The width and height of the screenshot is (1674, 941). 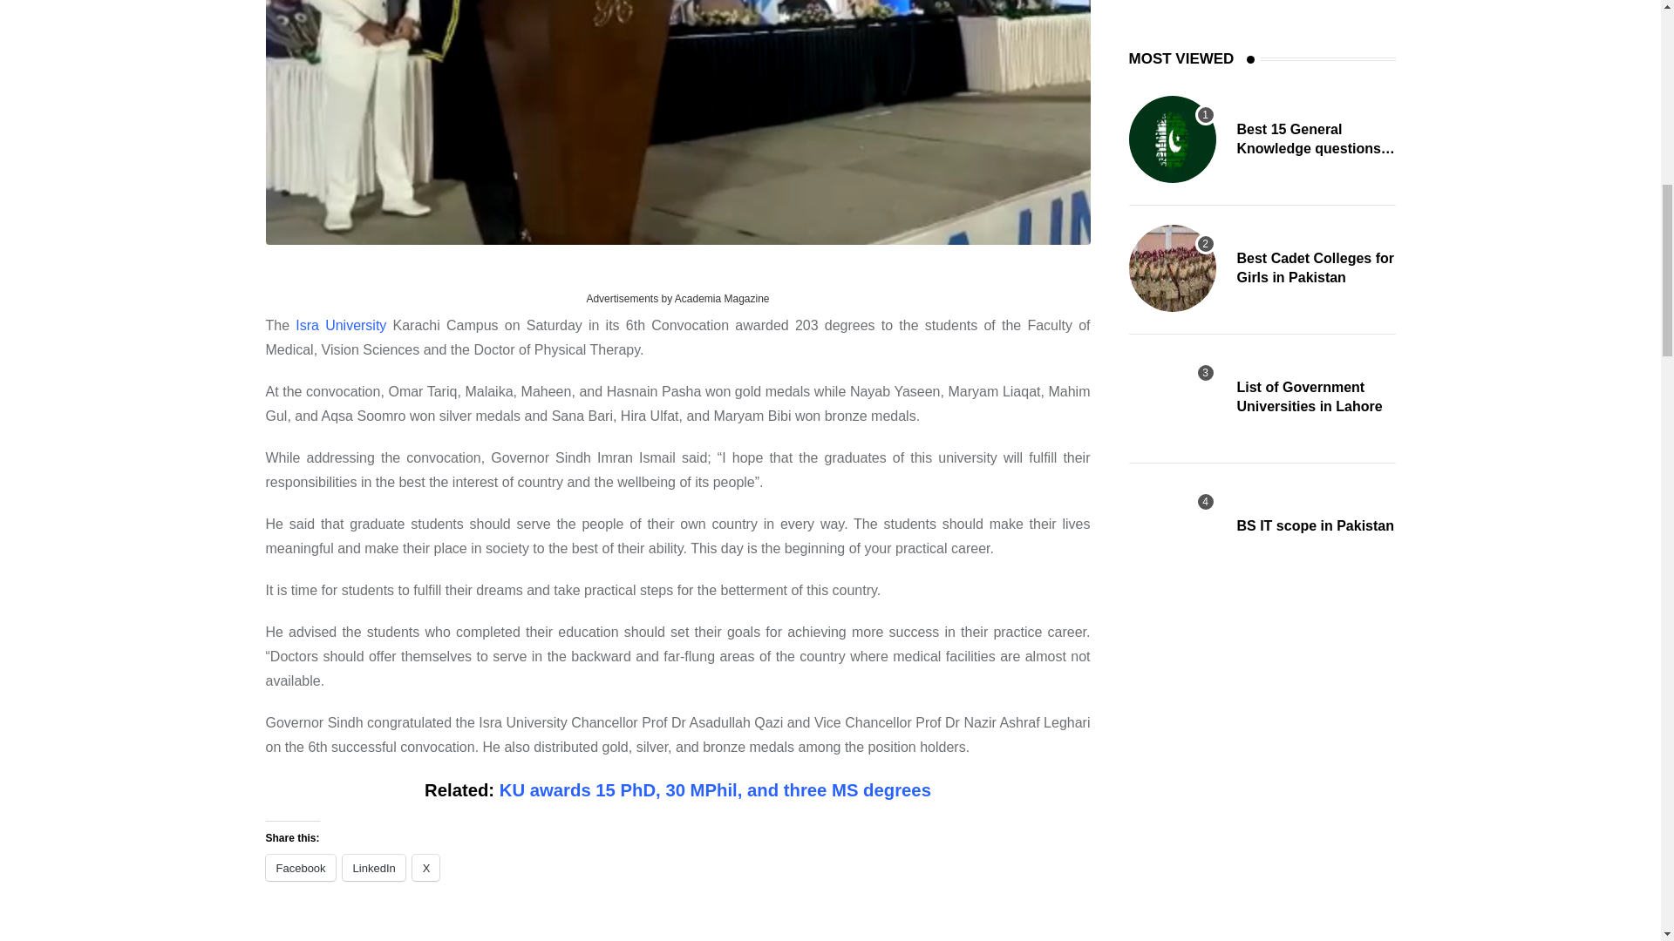 What do you see at coordinates (300, 867) in the screenshot?
I see `Click to share on Facebook` at bounding box center [300, 867].